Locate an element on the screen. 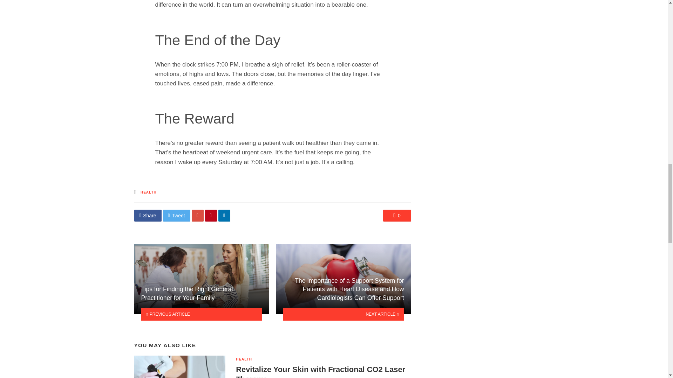 The width and height of the screenshot is (673, 378). HEALTH is located at coordinates (149, 192).